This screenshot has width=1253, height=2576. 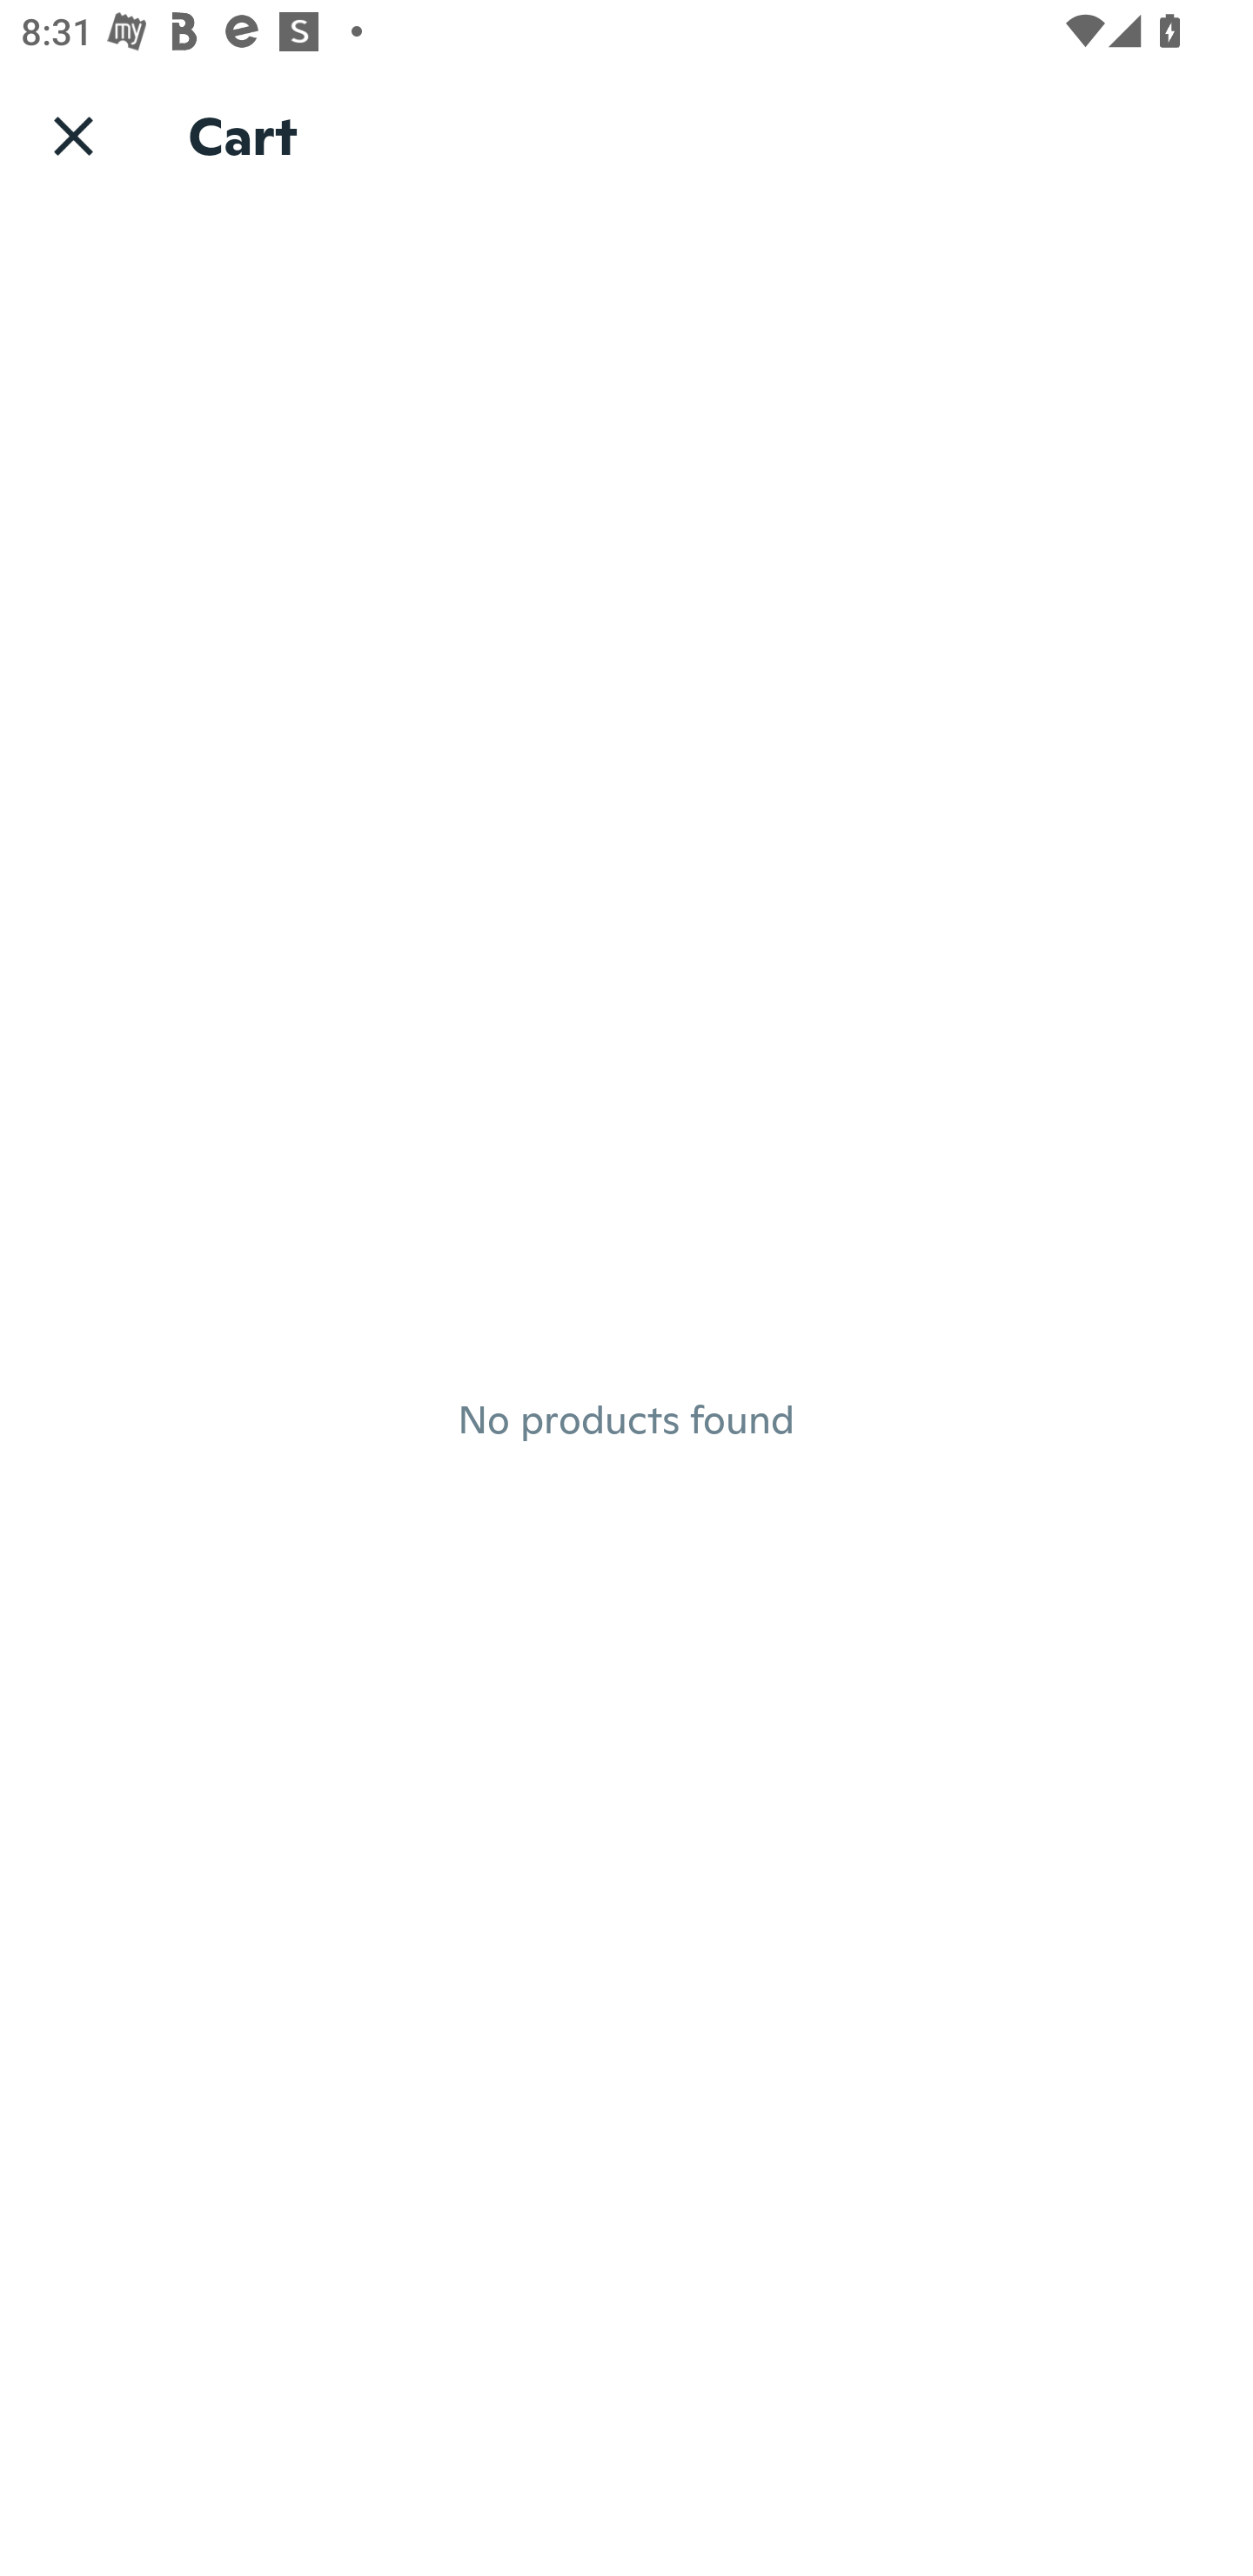 What do you see at coordinates (73, 135) in the screenshot?
I see `Navigate up` at bounding box center [73, 135].